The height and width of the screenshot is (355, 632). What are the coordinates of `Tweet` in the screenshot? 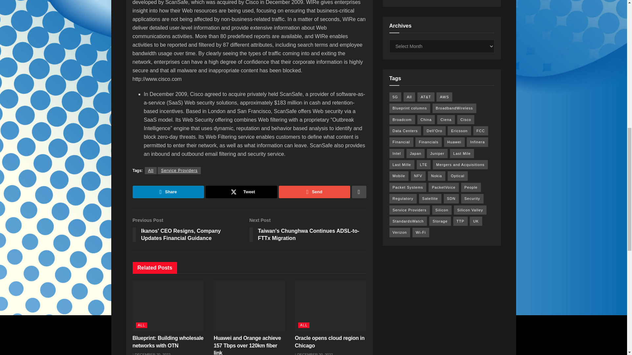 It's located at (241, 192).